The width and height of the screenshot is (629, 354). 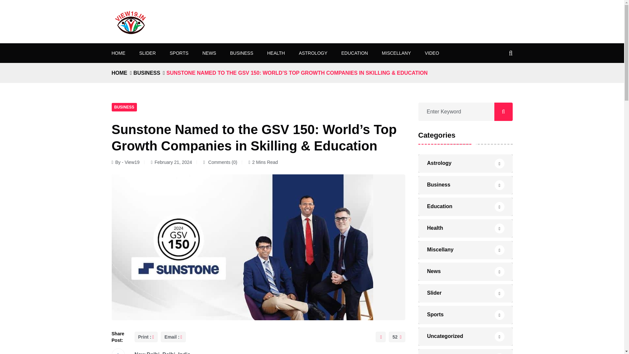 I want to click on SPORTS, so click(x=179, y=53).